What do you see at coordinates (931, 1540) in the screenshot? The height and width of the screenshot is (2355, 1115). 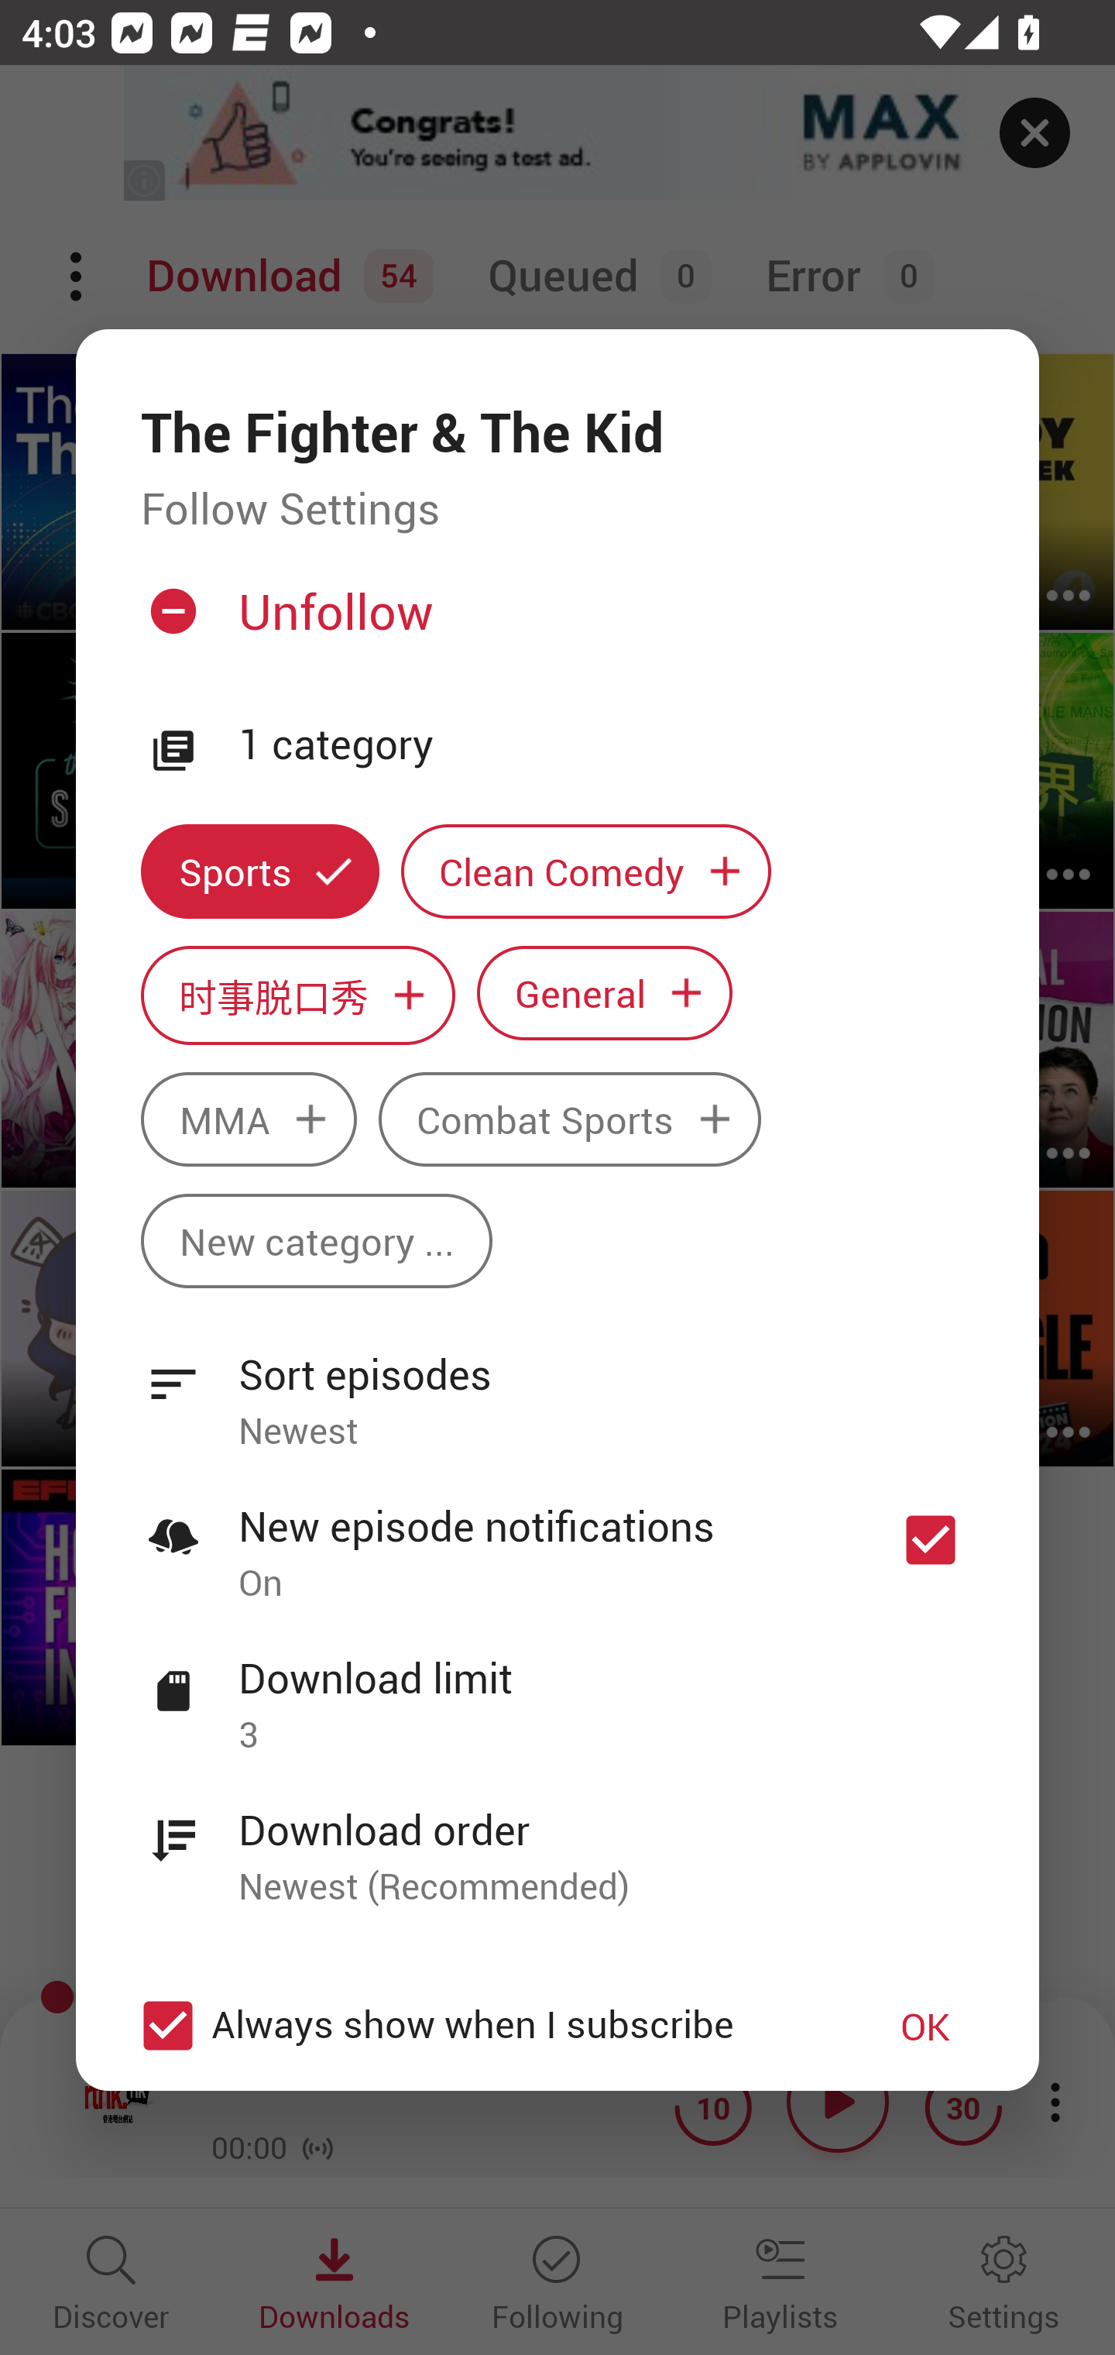 I see `New episode notifications` at bounding box center [931, 1540].